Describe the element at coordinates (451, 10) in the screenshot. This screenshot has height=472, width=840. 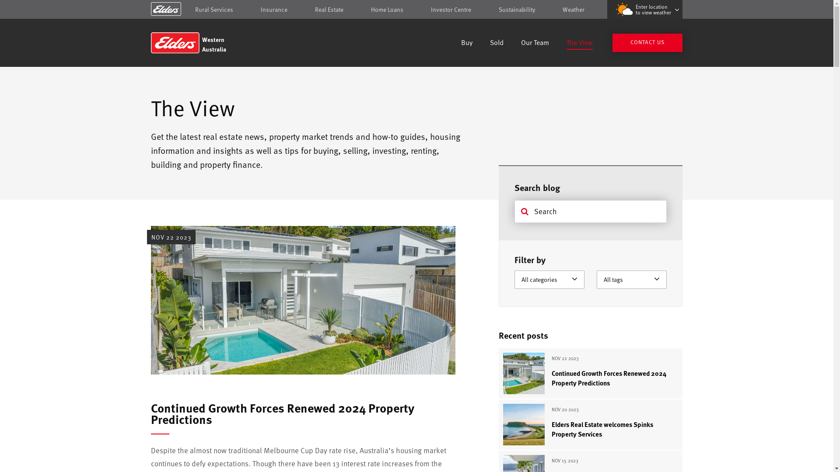
I see `Investor Centre` at that location.